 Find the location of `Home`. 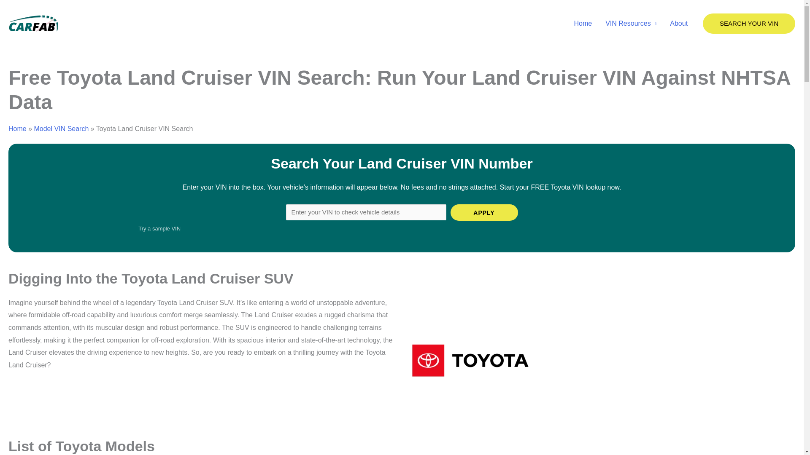

Home is located at coordinates (583, 23).